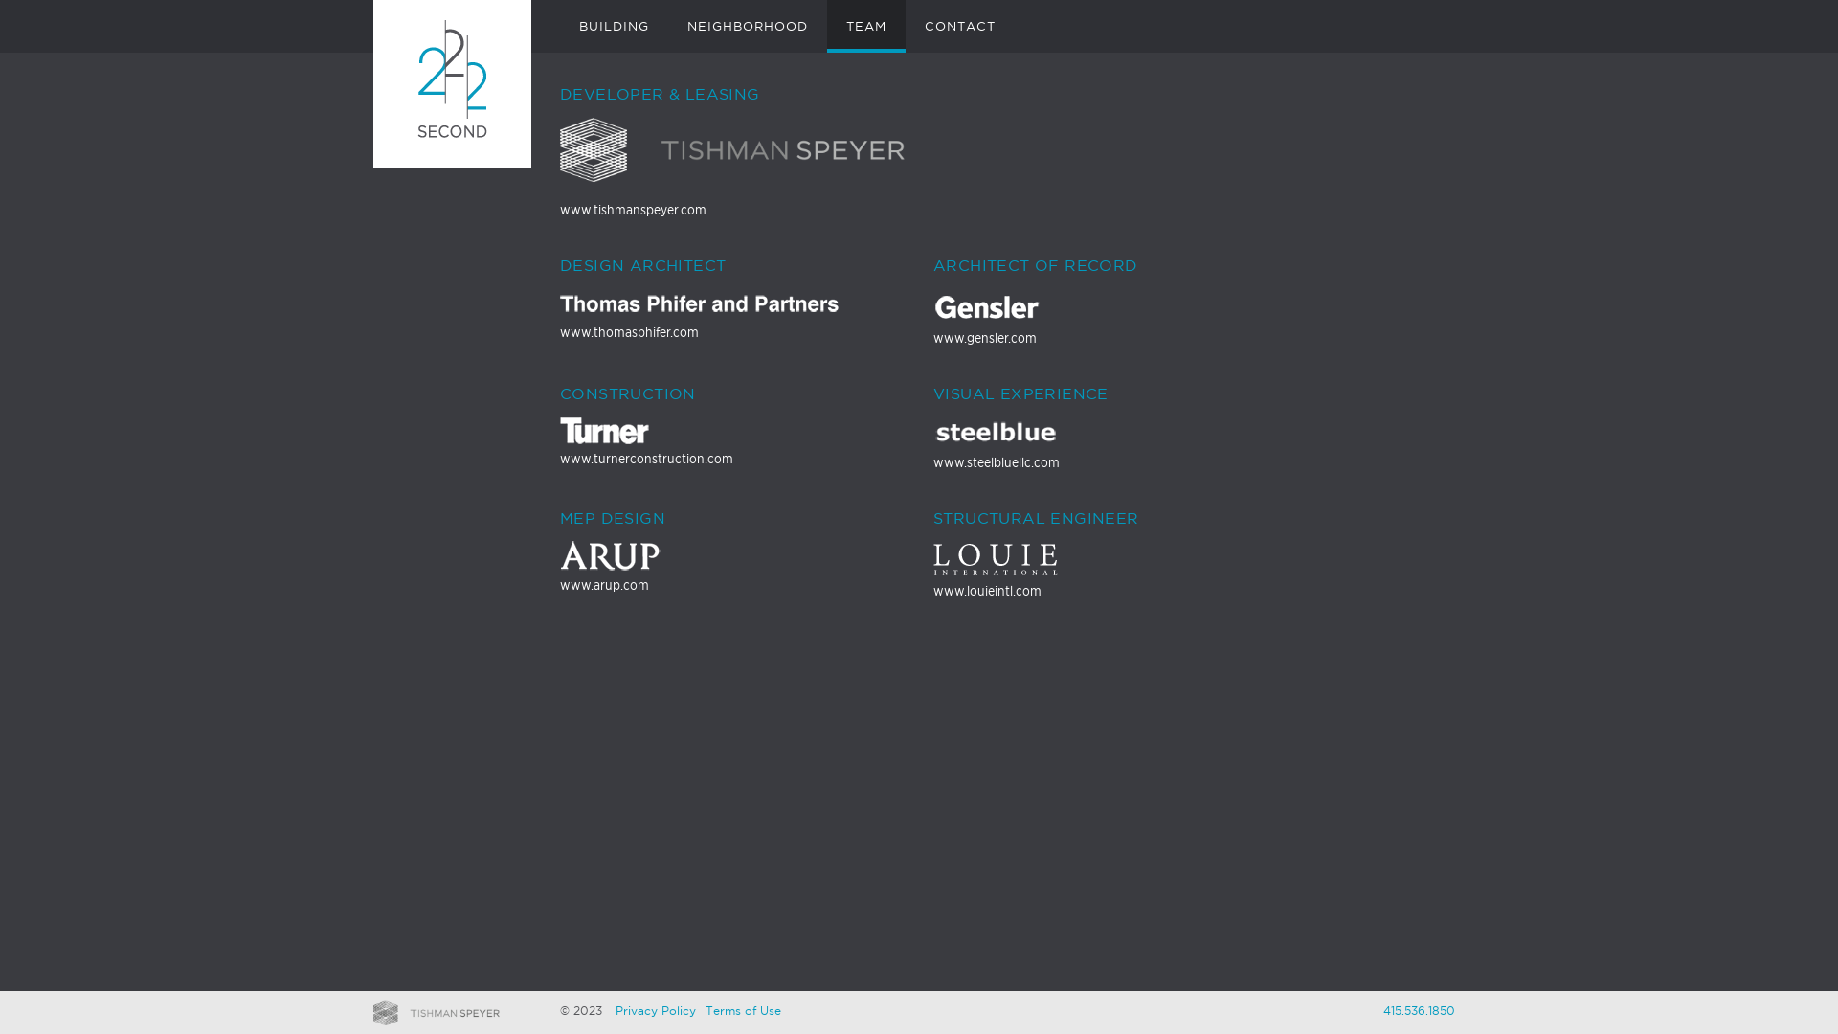  What do you see at coordinates (866, 27) in the screenshot?
I see `TEAM` at bounding box center [866, 27].